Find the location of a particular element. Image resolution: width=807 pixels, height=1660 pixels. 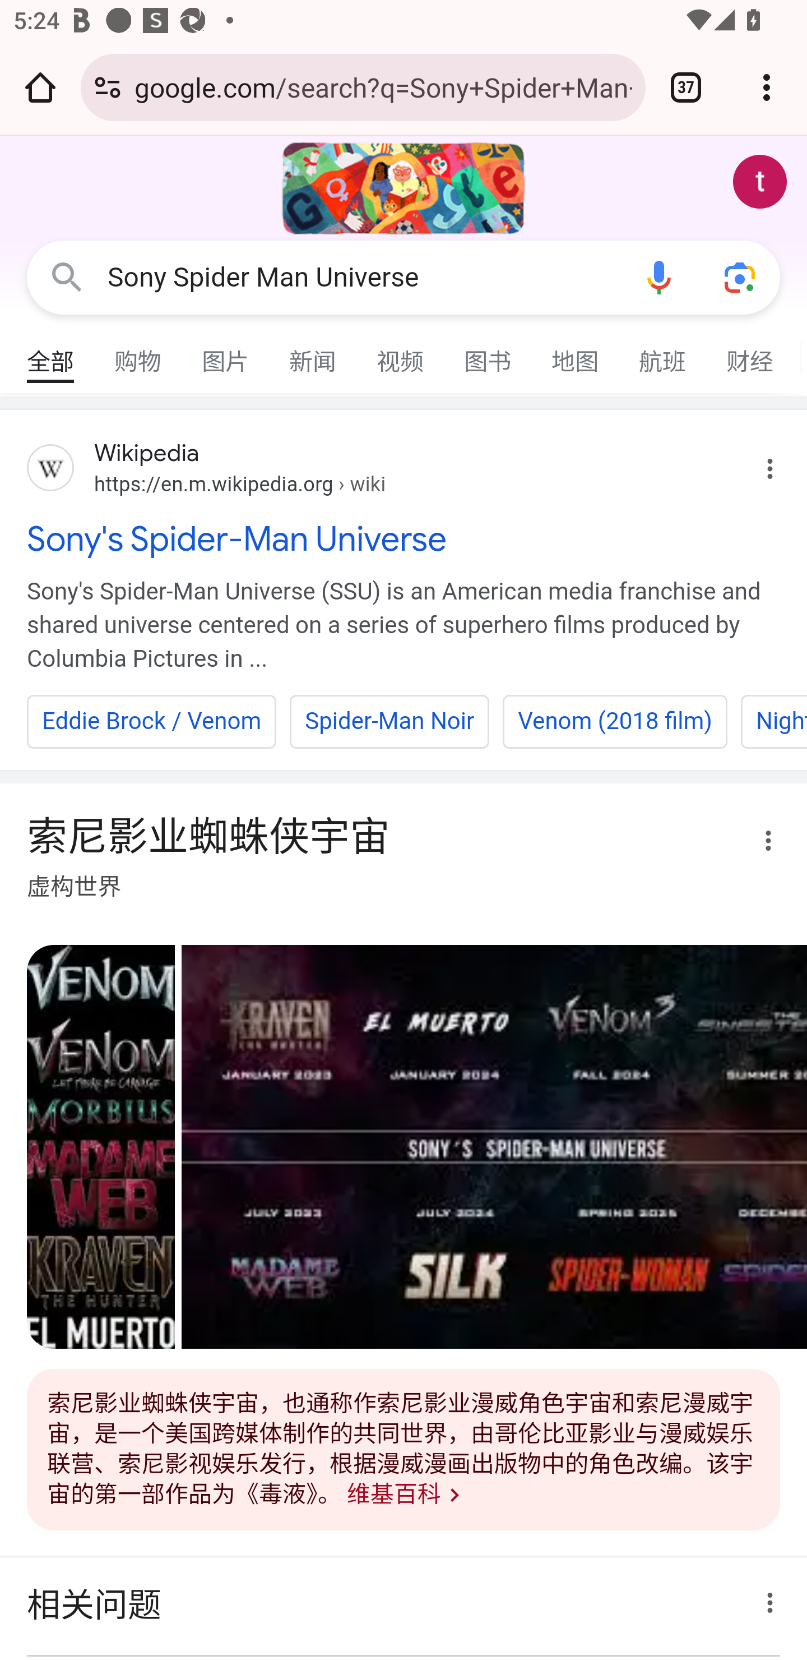

Sony Spider Man Universe is located at coordinates (363, 277).